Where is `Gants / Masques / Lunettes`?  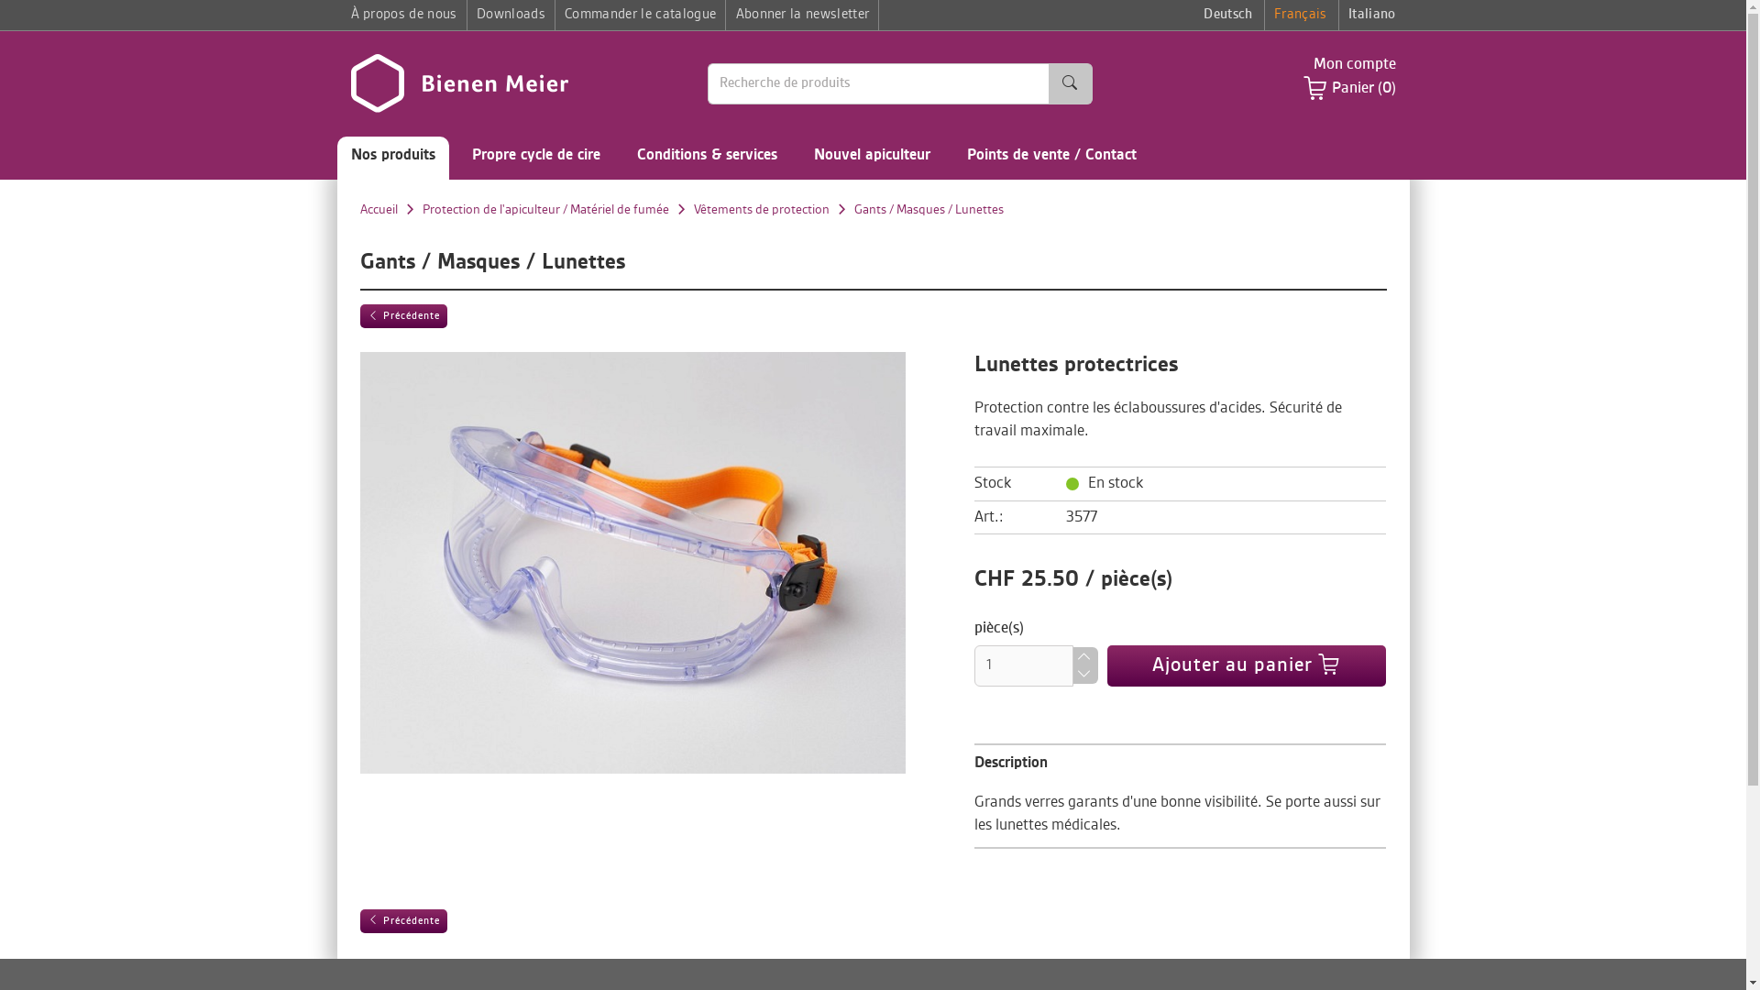 Gants / Masques / Lunettes is located at coordinates (929, 209).